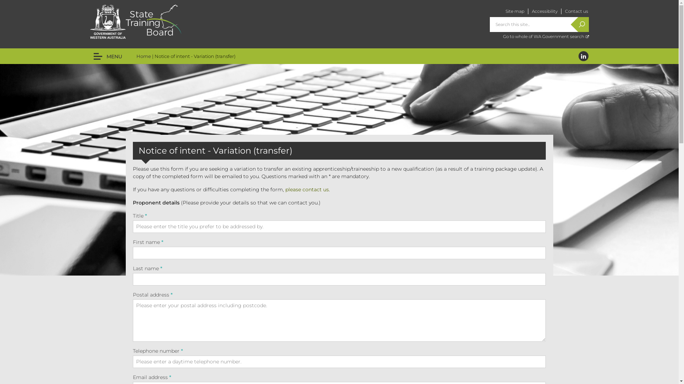 The image size is (684, 384). What do you see at coordinates (514, 11) in the screenshot?
I see `Site map` at bounding box center [514, 11].